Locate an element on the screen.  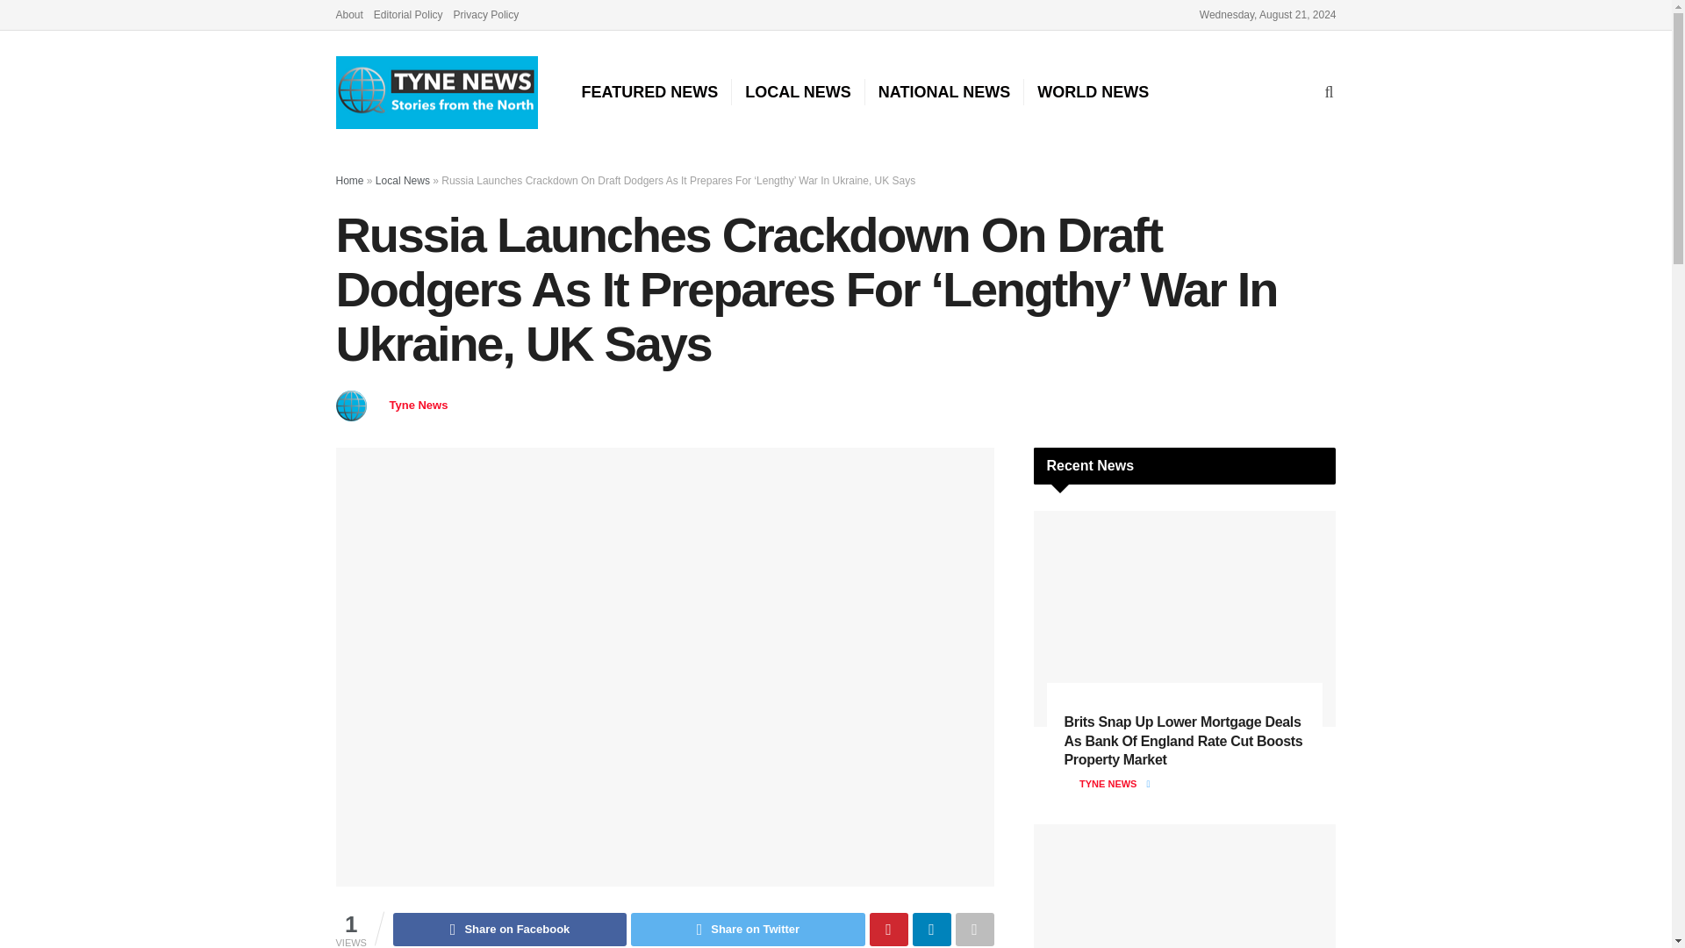
WORLD NEWS is located at coordinates (1093, 91).